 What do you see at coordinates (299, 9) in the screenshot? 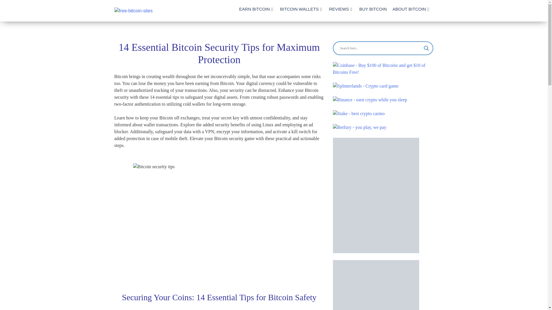
I see `BITCOIN WALLETS` at bounding box center [299, 9].